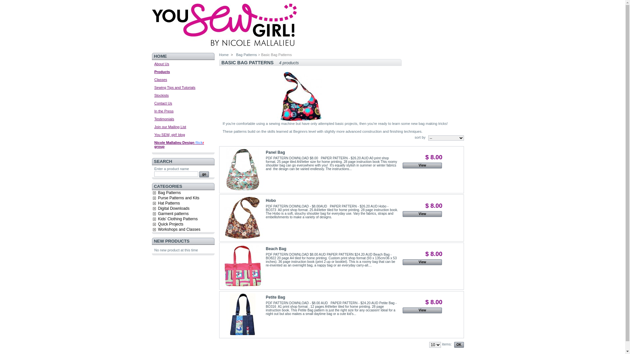  I want to click on View, so click(422, 166).